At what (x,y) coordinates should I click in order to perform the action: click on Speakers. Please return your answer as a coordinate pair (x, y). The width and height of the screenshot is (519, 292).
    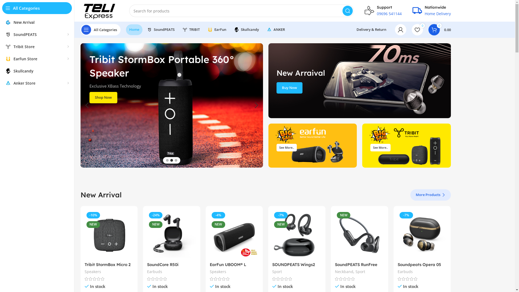
    Looking at the image, I should click on (92, 272).